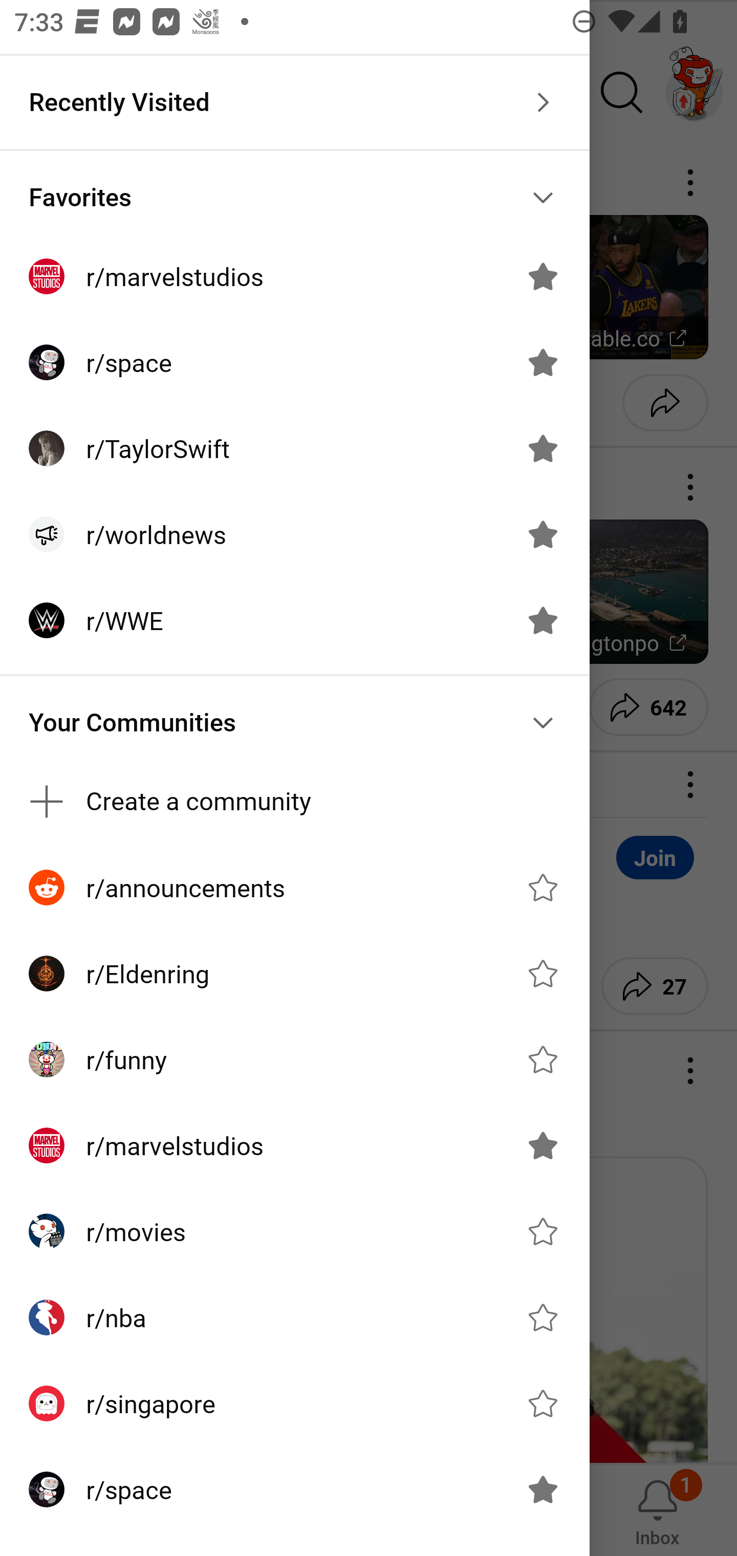 The image size is (737, 1556). I want to click on r/singapore Favorite r/singapore, so click(295, 1403).